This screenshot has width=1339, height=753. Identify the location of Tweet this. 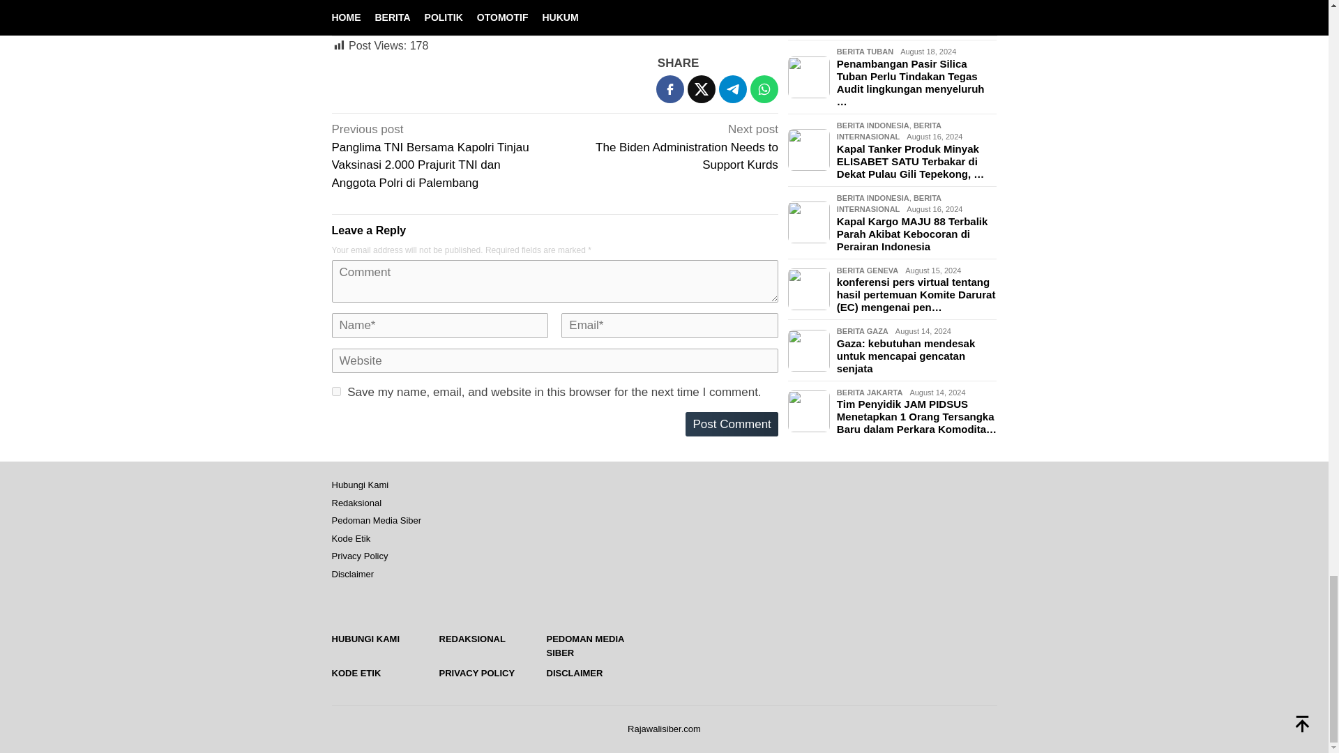
(702, 89).